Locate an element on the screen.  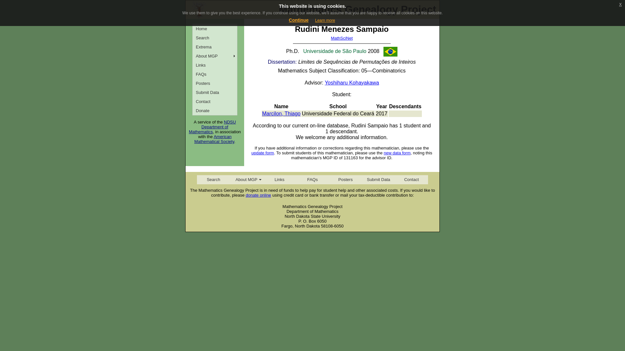
Extrema is located at coordinates (215, 46).